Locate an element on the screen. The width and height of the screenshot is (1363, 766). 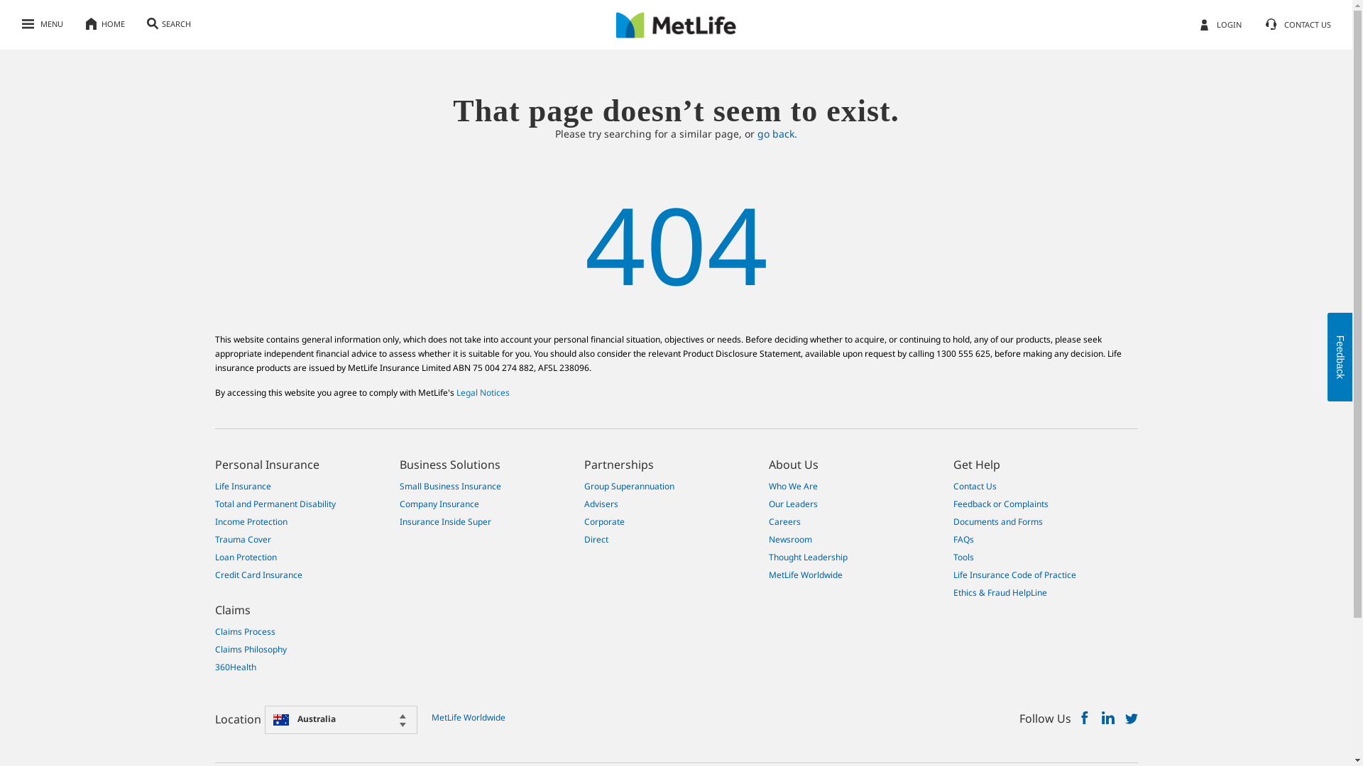
LinkedIn is located at coordinates (1108, 719).